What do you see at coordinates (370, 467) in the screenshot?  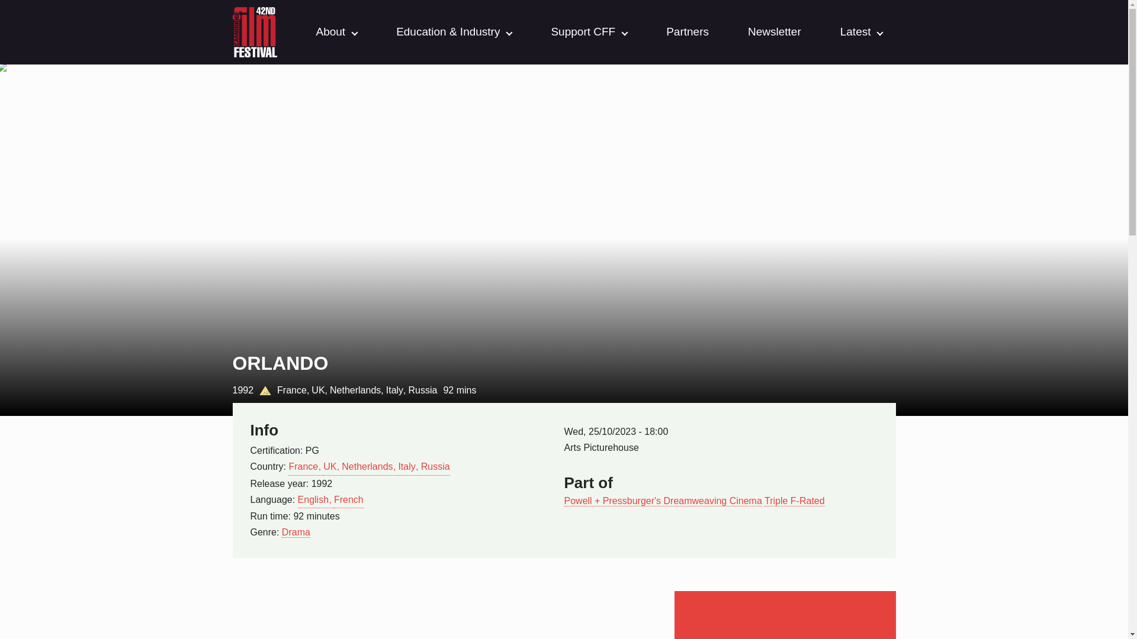 I see `Netherlands` at bounding box center [370, 467].